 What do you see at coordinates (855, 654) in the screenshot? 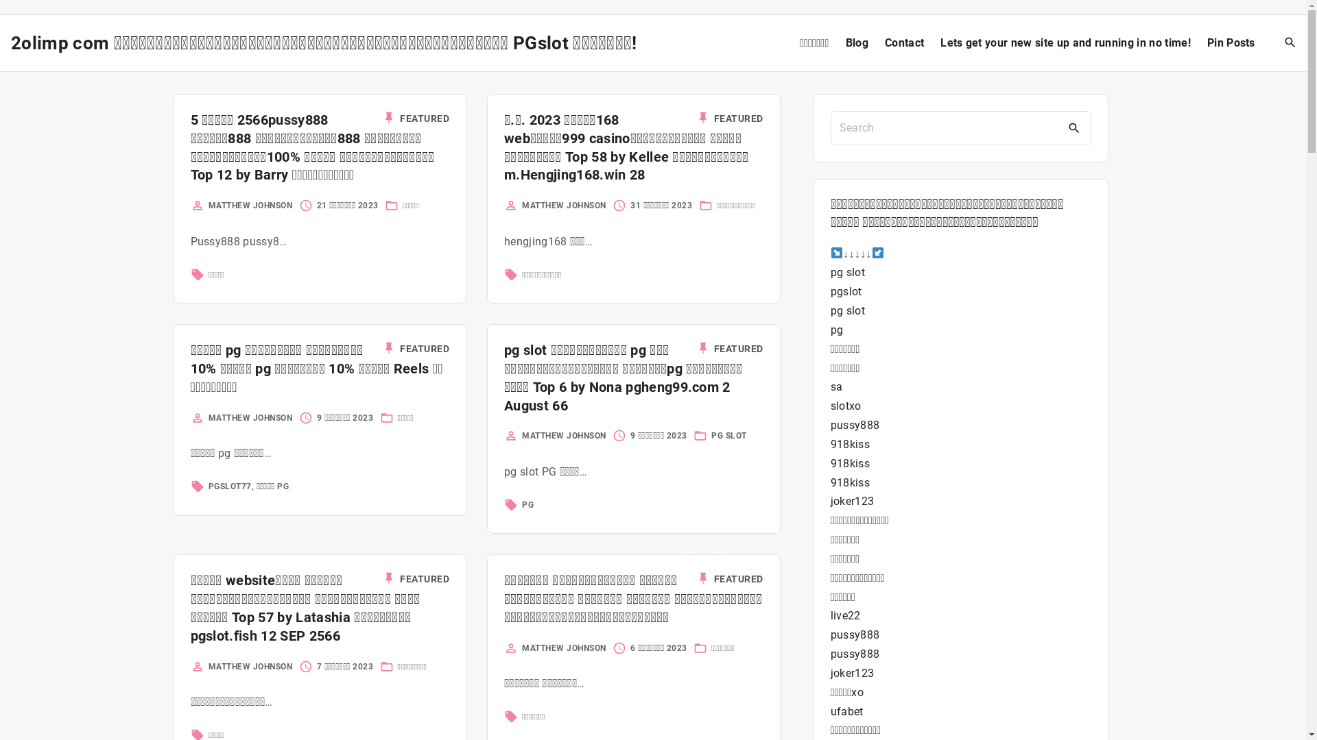
I see `pussy888` at bounding box center [855, 654].